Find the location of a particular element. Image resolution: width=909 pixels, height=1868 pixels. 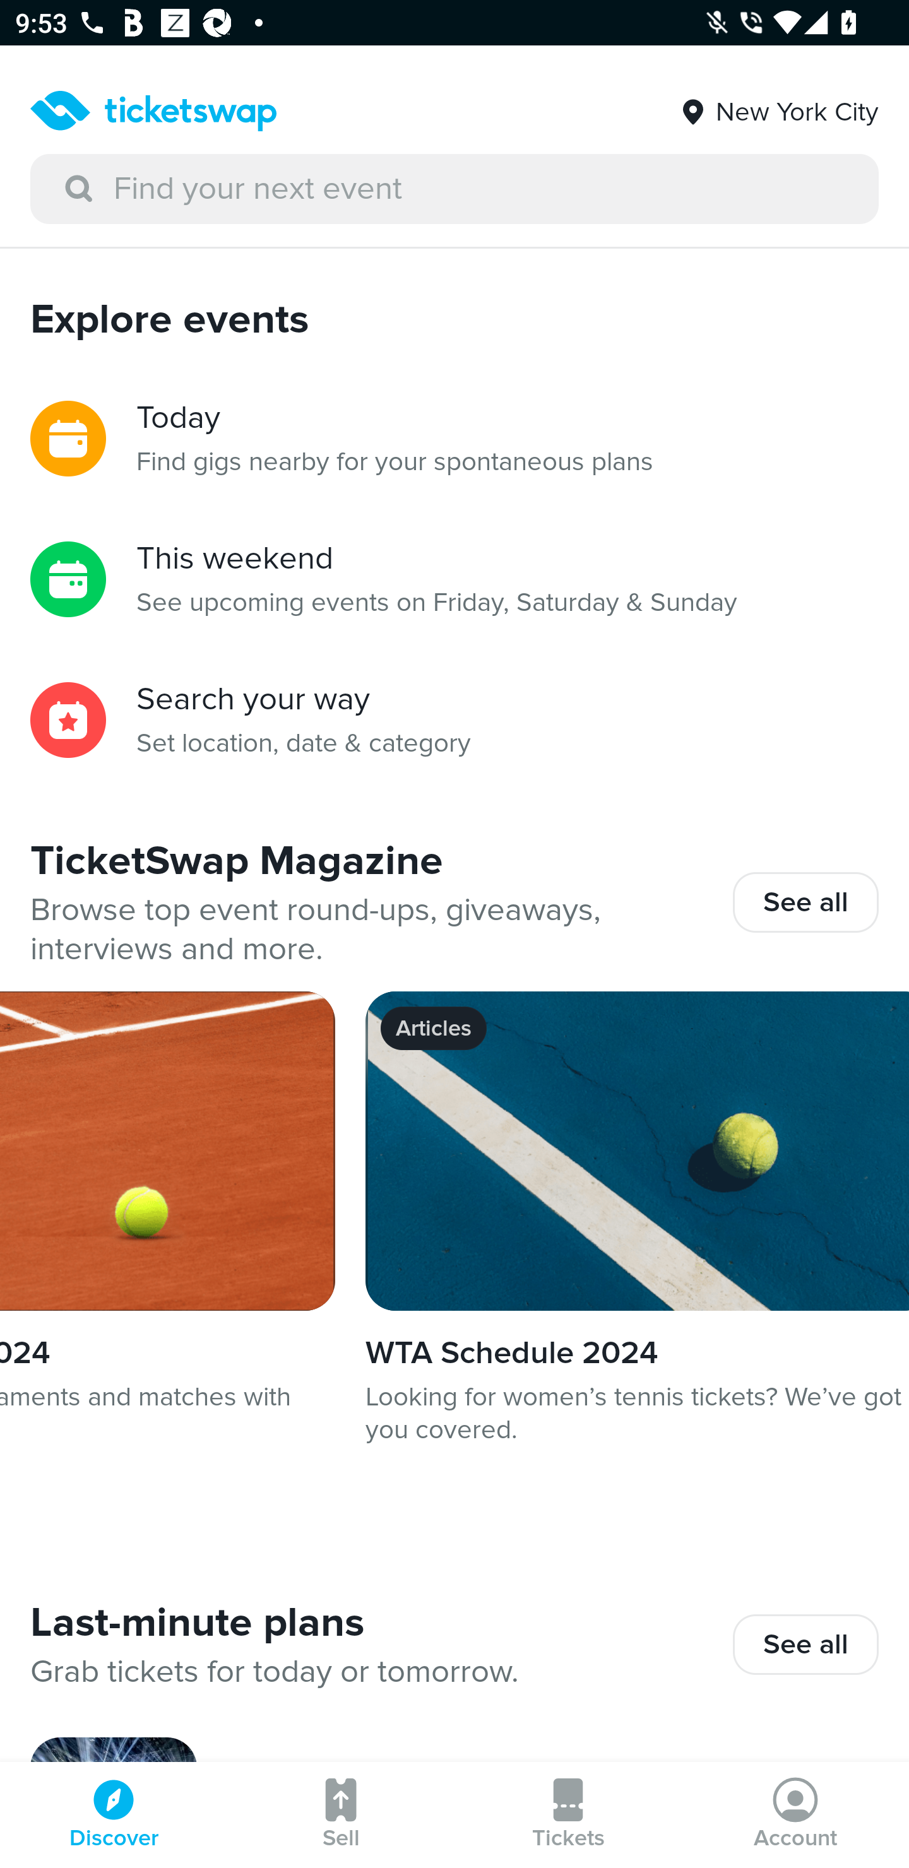

New York City is located at coordinates (778, 104).